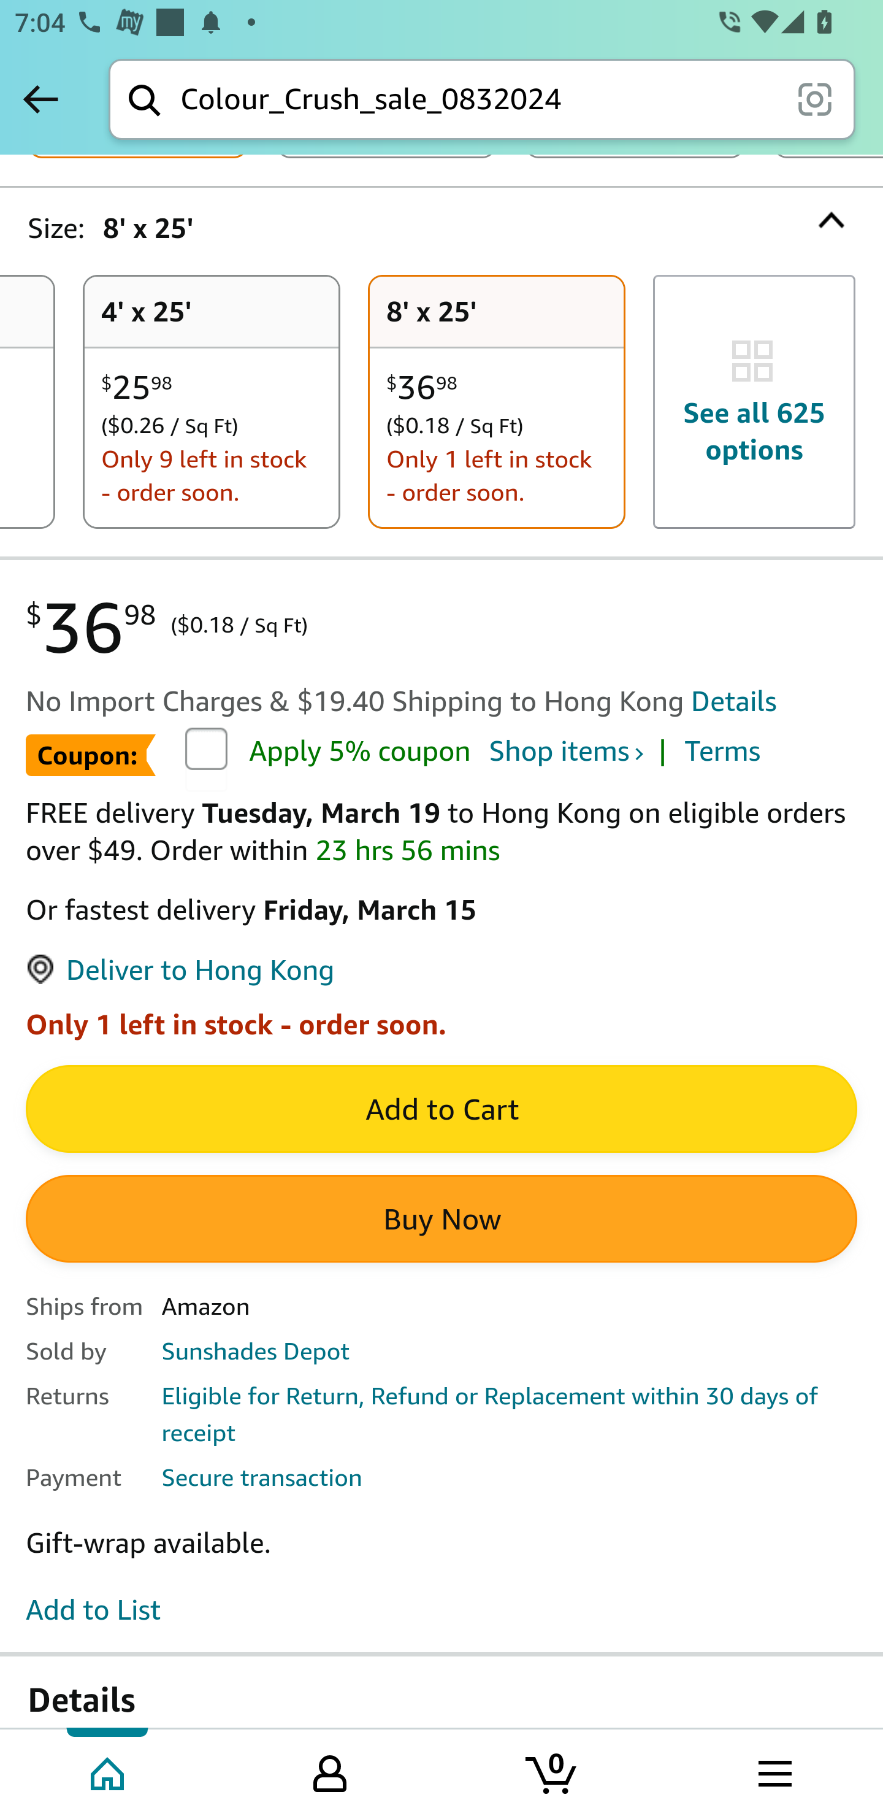 The width and height of the screenshot is (883, 1816). Describe the element at coordinates (330, 1771) in the screenshot. I see `Your Amazon.com Tab 2 of 4` at that location.